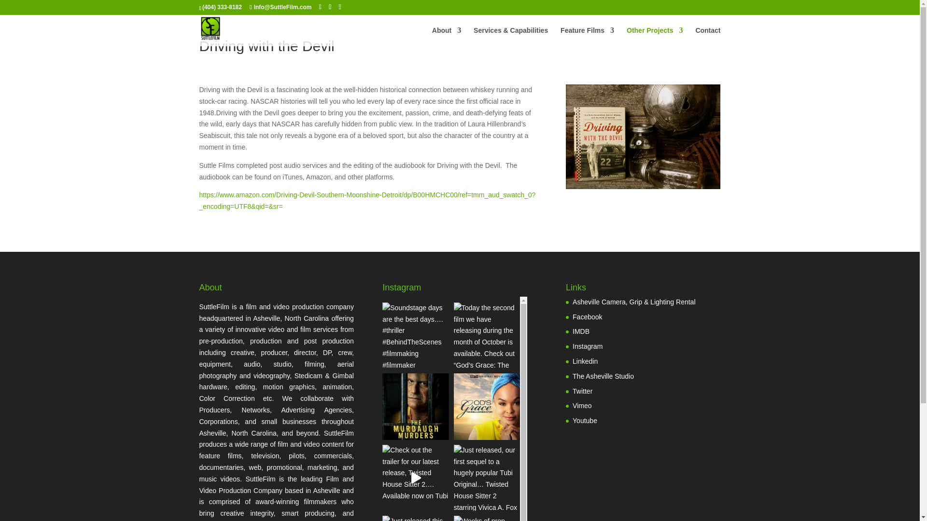  What do you see at coordinates (581, 331) in the screenshot?
I see `James Suttles on IMDB` at bounding box center [581, 331].